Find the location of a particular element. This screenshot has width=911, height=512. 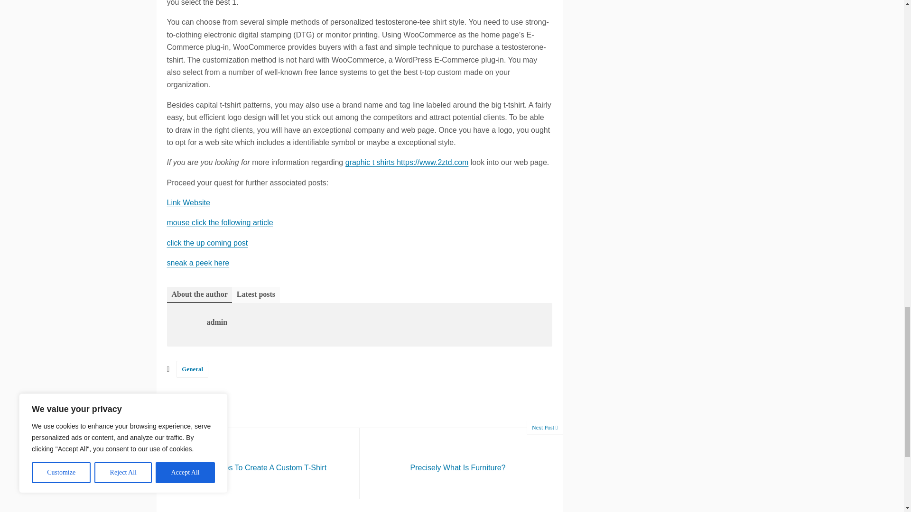

Precisely What Is Furniture? is located at coordinates (193, 369).